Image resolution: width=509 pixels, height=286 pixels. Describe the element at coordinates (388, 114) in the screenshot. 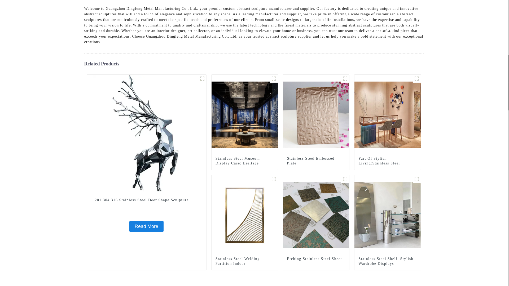

I see `Part Of Stylish Living:Stainless Steel Jewellery Cabinets` at that location.